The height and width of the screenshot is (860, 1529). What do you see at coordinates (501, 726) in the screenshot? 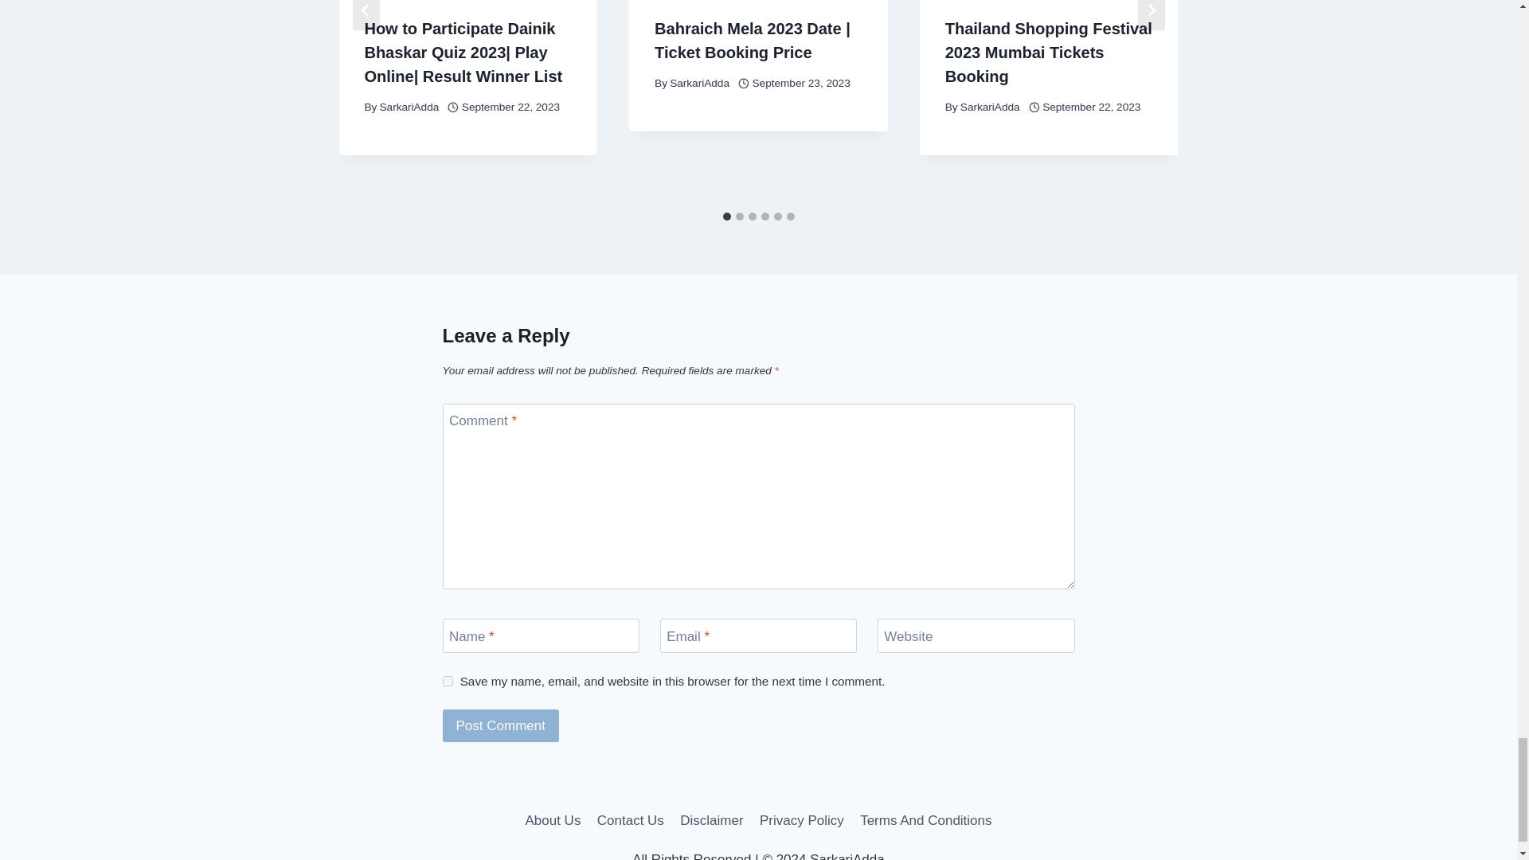
I see `Post Comment` at bounding box center [501, 726].